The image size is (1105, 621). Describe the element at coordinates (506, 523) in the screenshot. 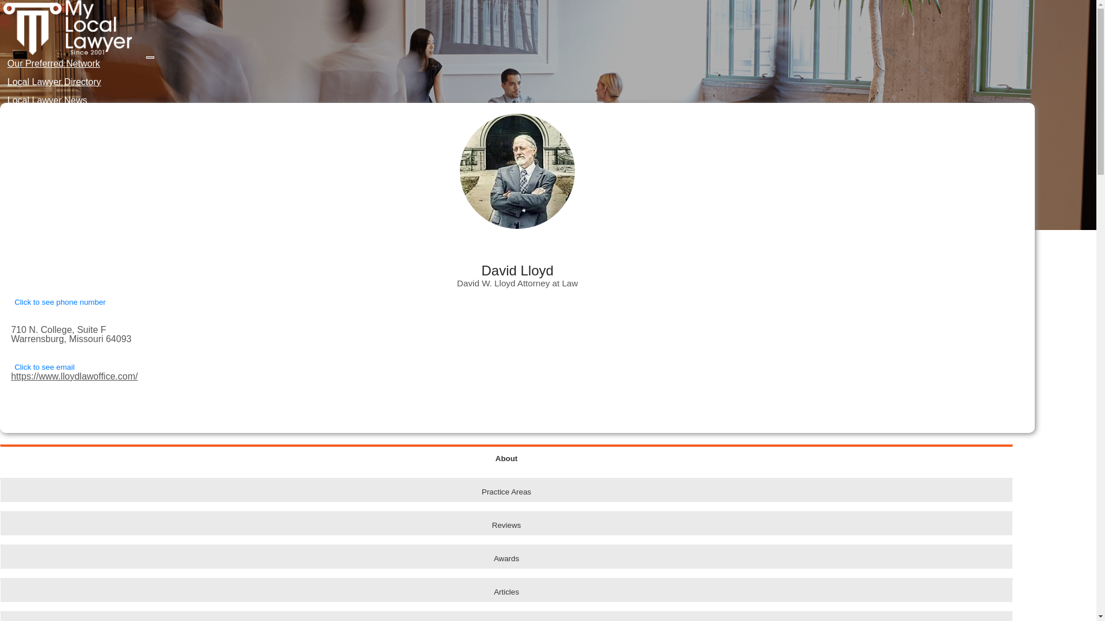

I see `Reviews` at that location.